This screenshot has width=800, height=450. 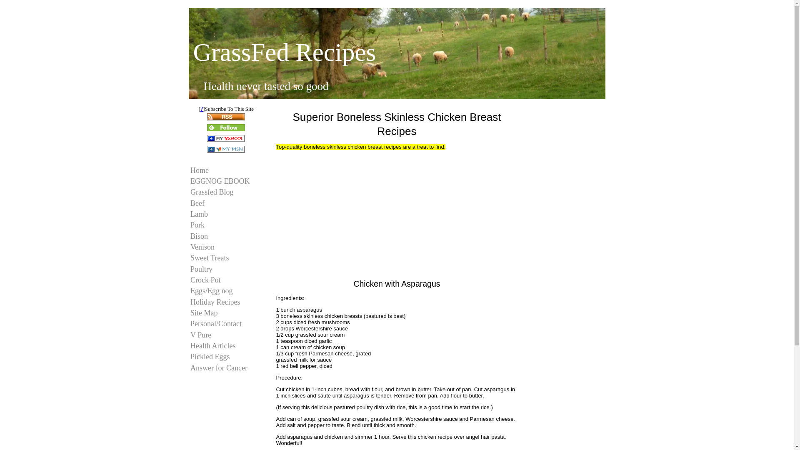 What do you see at coordinates (226, 357) in the screenshot?
I see `Pickled Eggs` at bounding box center [226, 357].